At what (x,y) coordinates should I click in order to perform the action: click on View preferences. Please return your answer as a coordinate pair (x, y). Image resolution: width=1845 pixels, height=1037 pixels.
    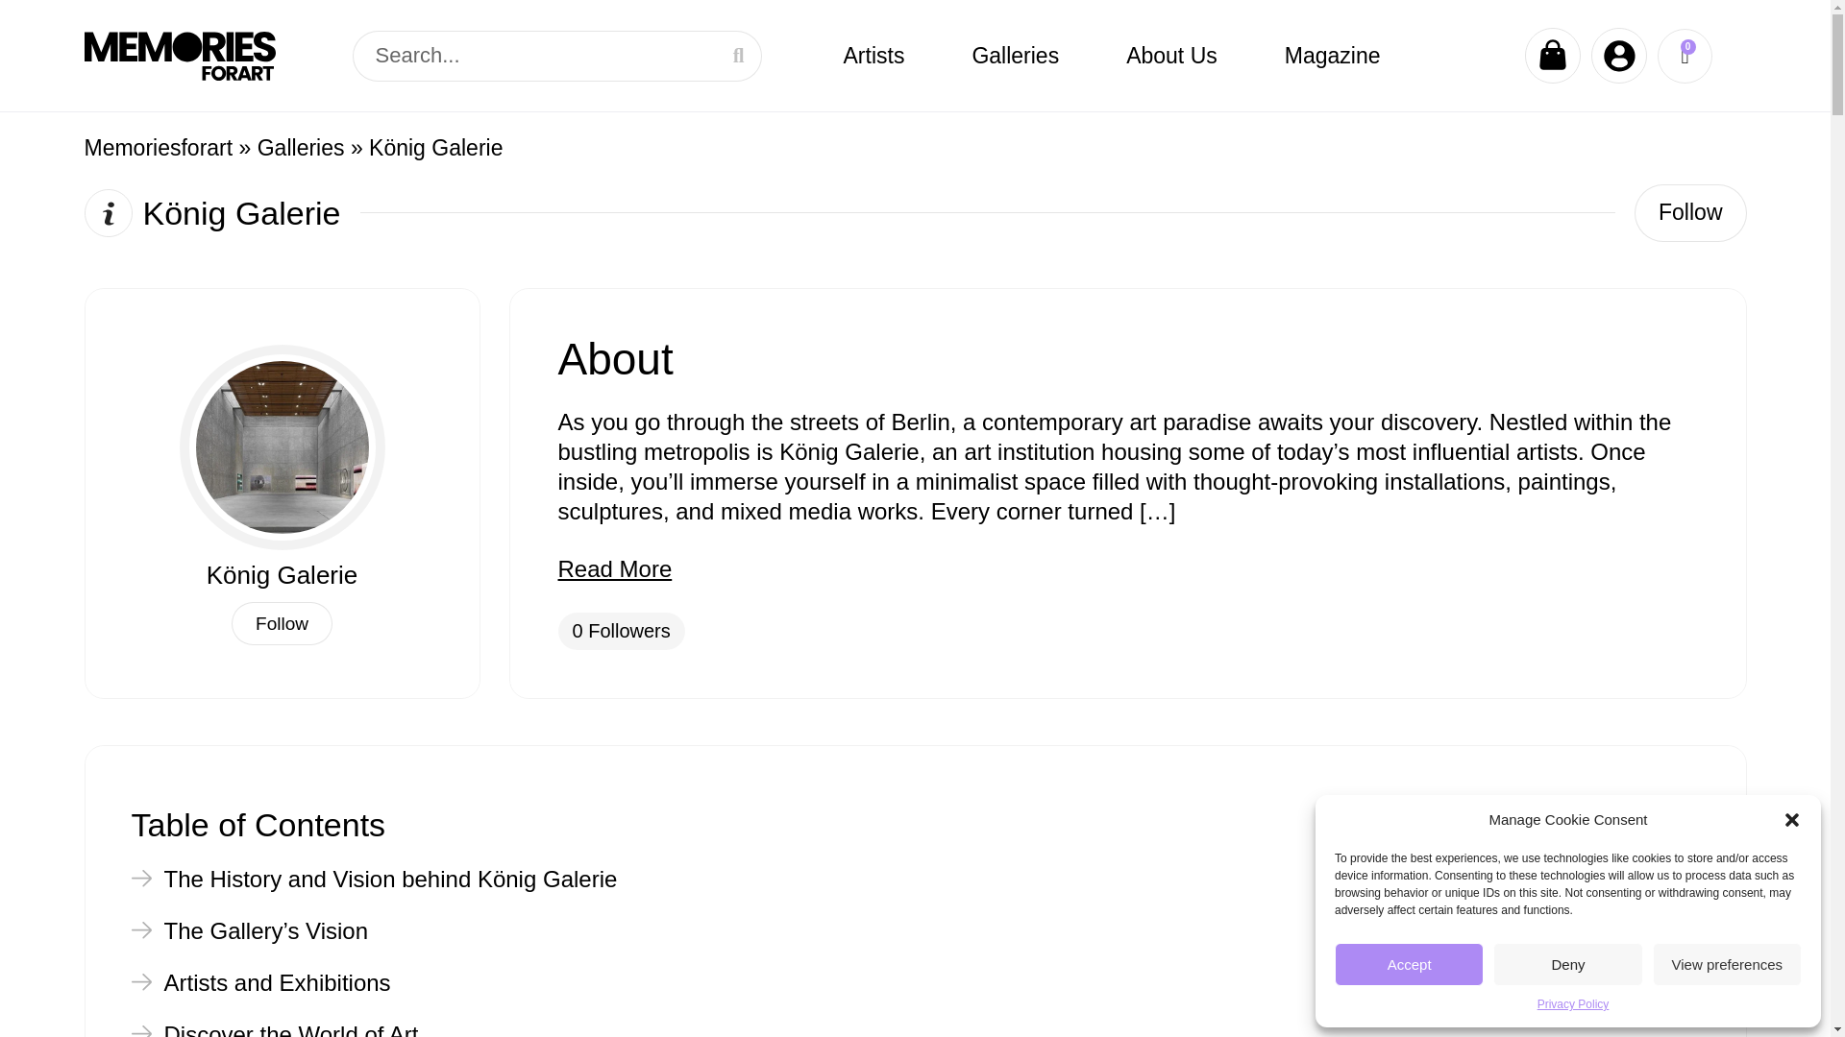
    Looking at the image, I should click on (1728, 964).